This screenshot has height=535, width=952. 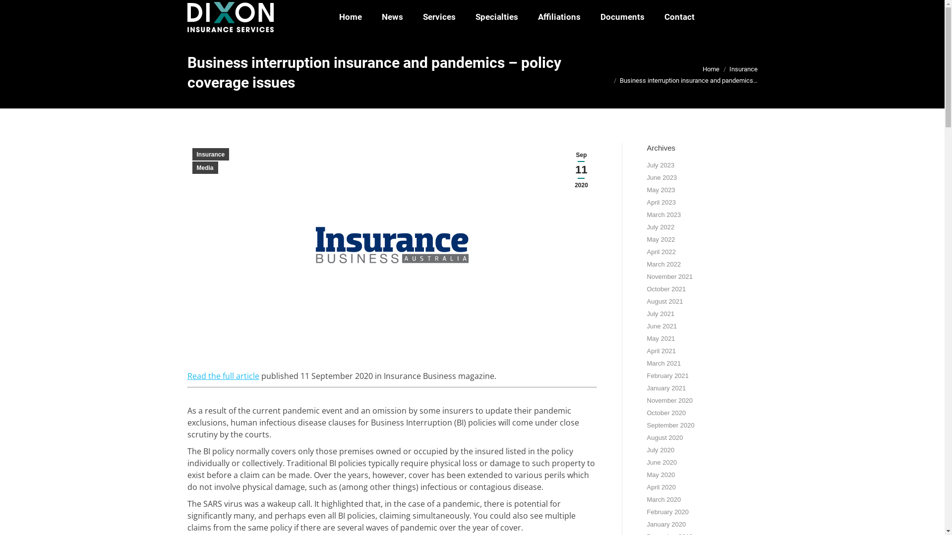 What do you see at coordinates (663, 500) in the screenshot?
I see `March 2020` at bounding box center [663, 500].